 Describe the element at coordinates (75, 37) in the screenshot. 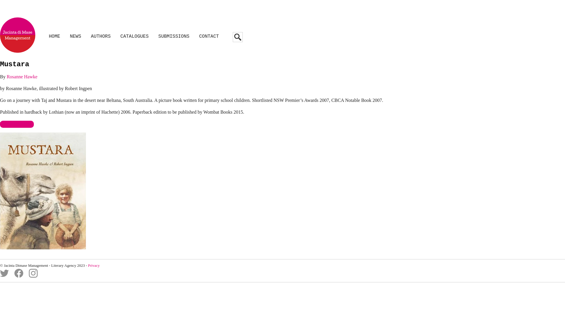

I see `NEWS` at that location.